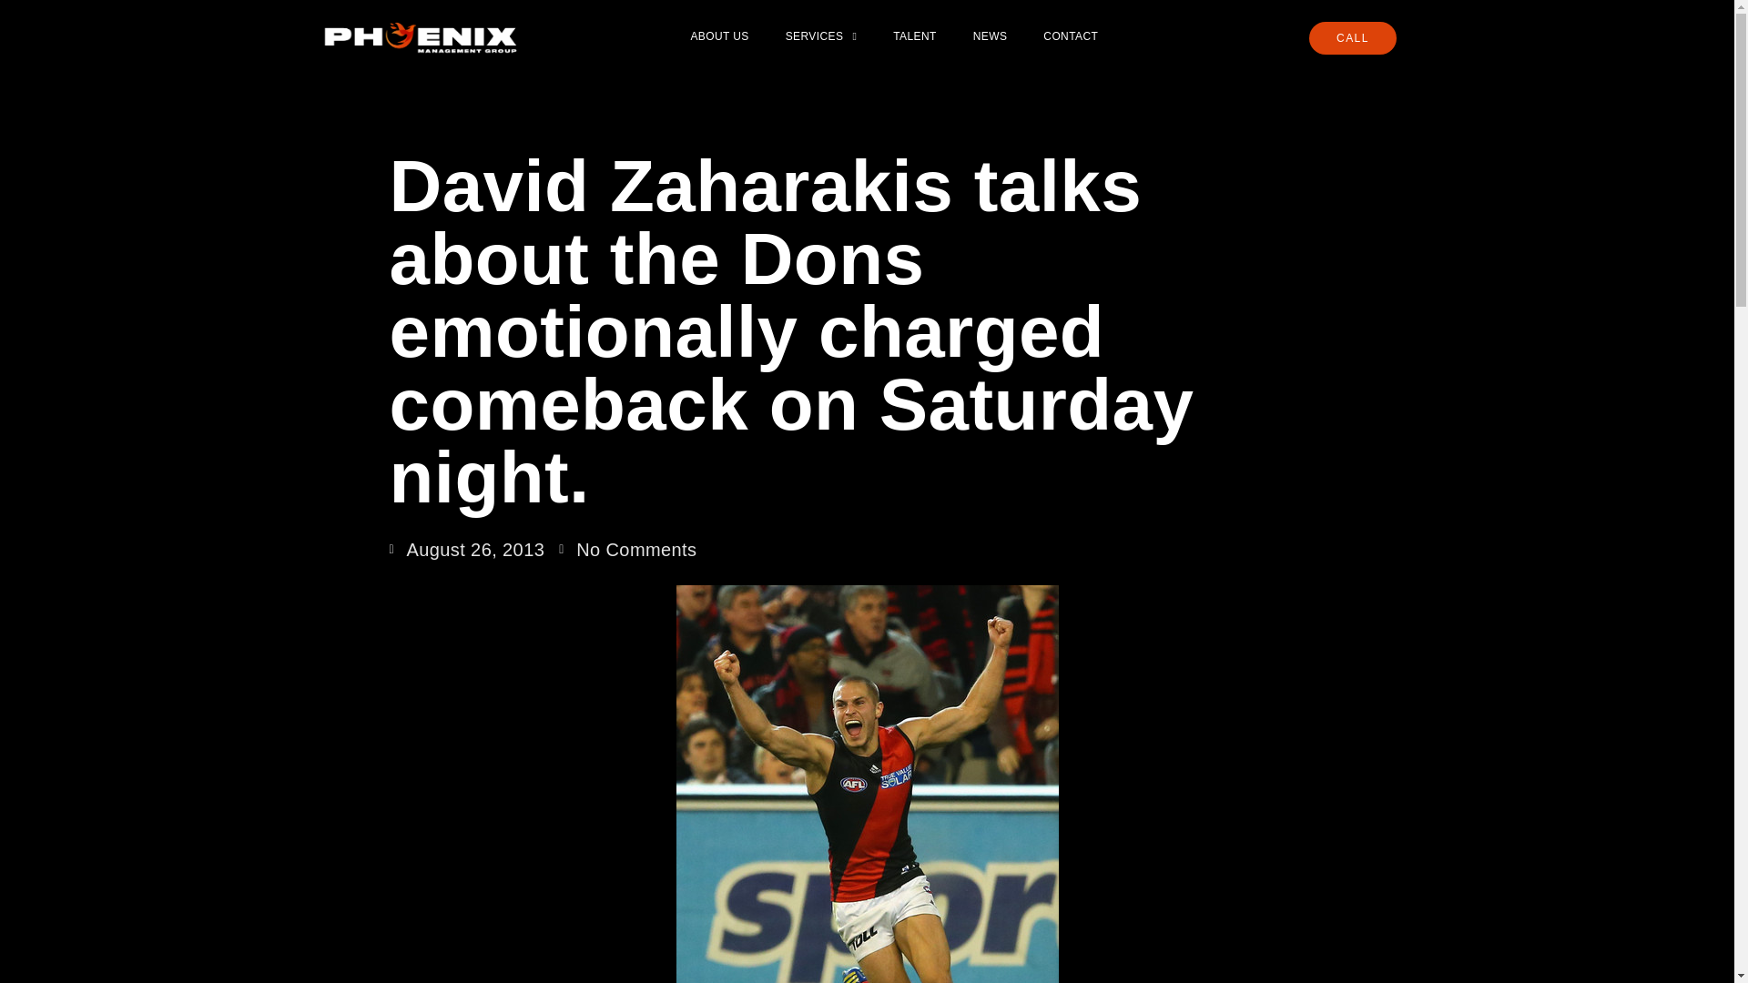  What do you see at coordinates (991, 36) in the screenshot?
I see `NEWS` at bounding box center [991, 36].